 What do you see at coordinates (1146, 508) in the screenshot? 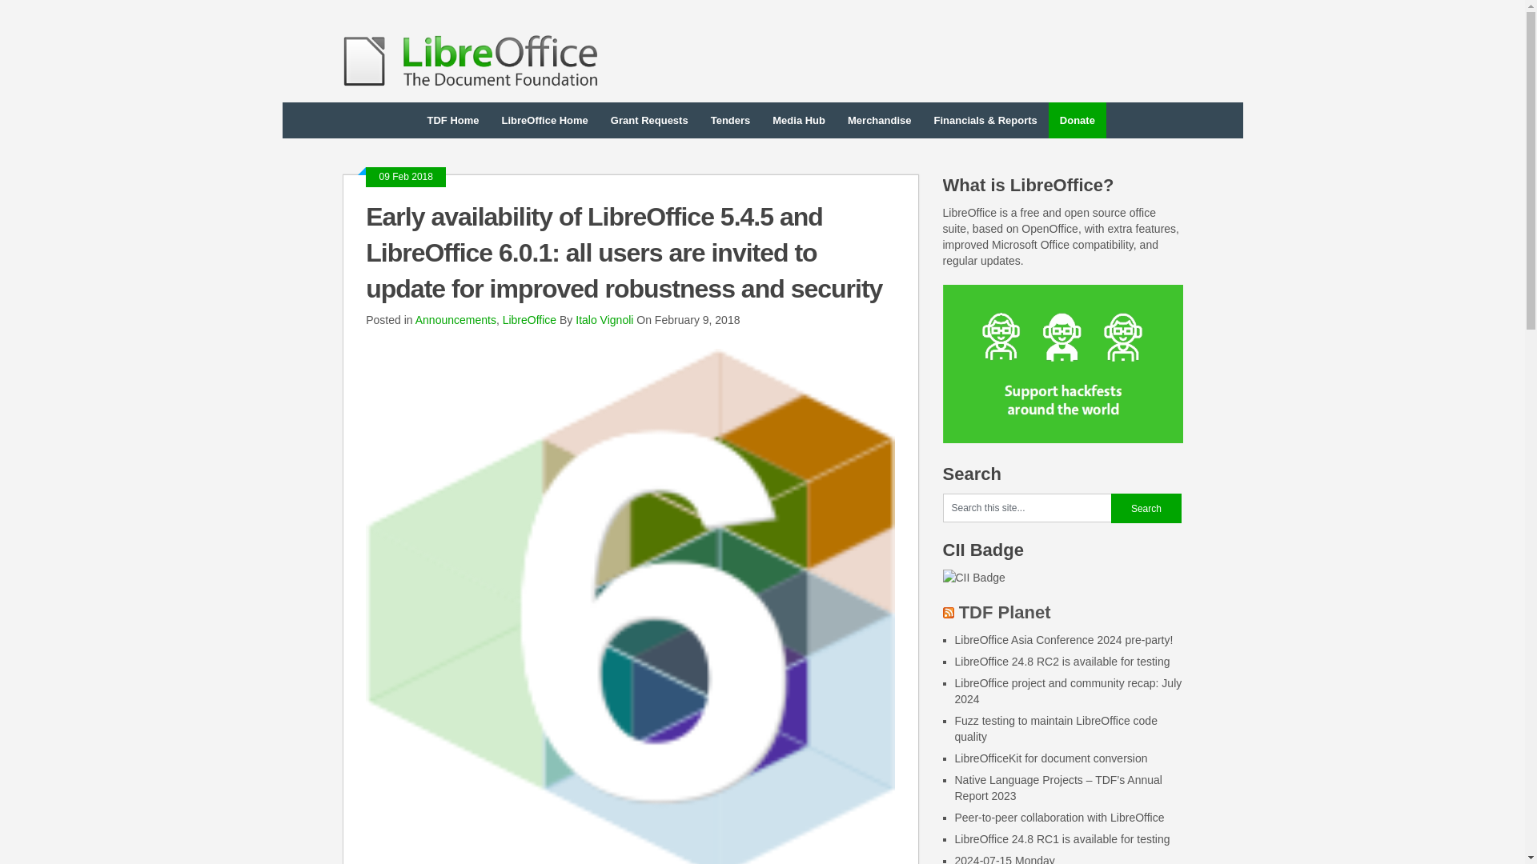
I see `Search` at bounding box center [1146, 508].